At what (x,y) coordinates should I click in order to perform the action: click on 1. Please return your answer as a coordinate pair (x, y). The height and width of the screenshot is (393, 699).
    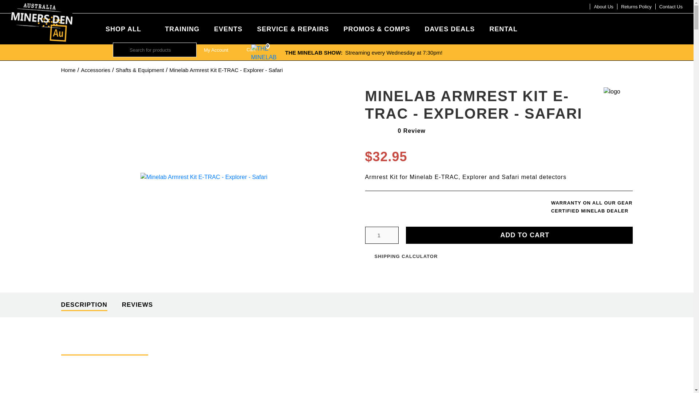
    Looking at the image, I should click on (382, 235).